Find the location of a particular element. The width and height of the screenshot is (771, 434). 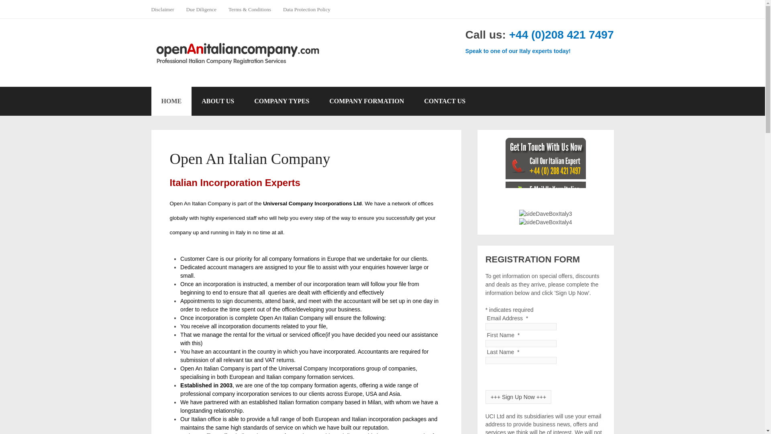

Contact Us is located at coordinates (518, 51).